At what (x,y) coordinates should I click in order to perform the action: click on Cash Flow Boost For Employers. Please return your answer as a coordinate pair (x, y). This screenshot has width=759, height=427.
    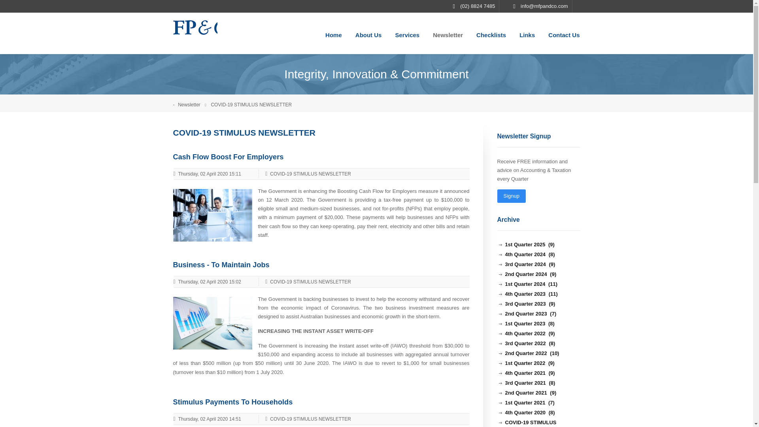
    Looking at the image, I should click on (212, 214).